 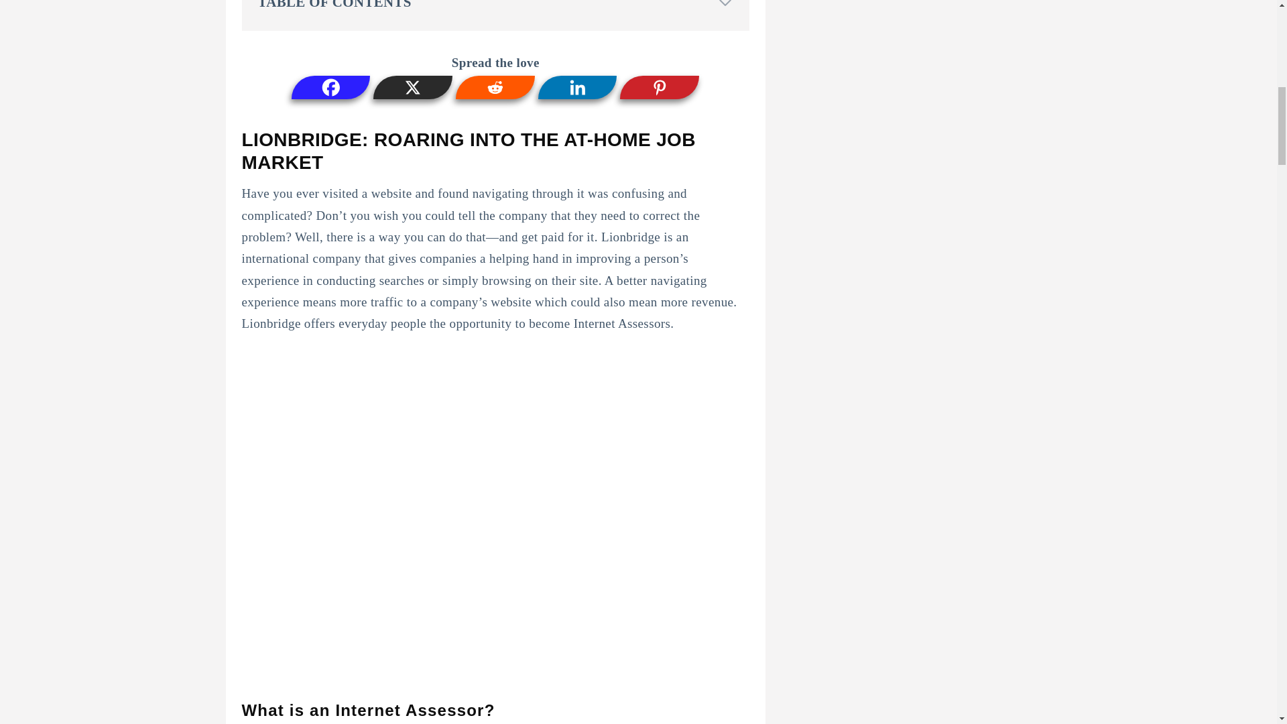 I want to click on Pinterest, so click(x=660, y=87).